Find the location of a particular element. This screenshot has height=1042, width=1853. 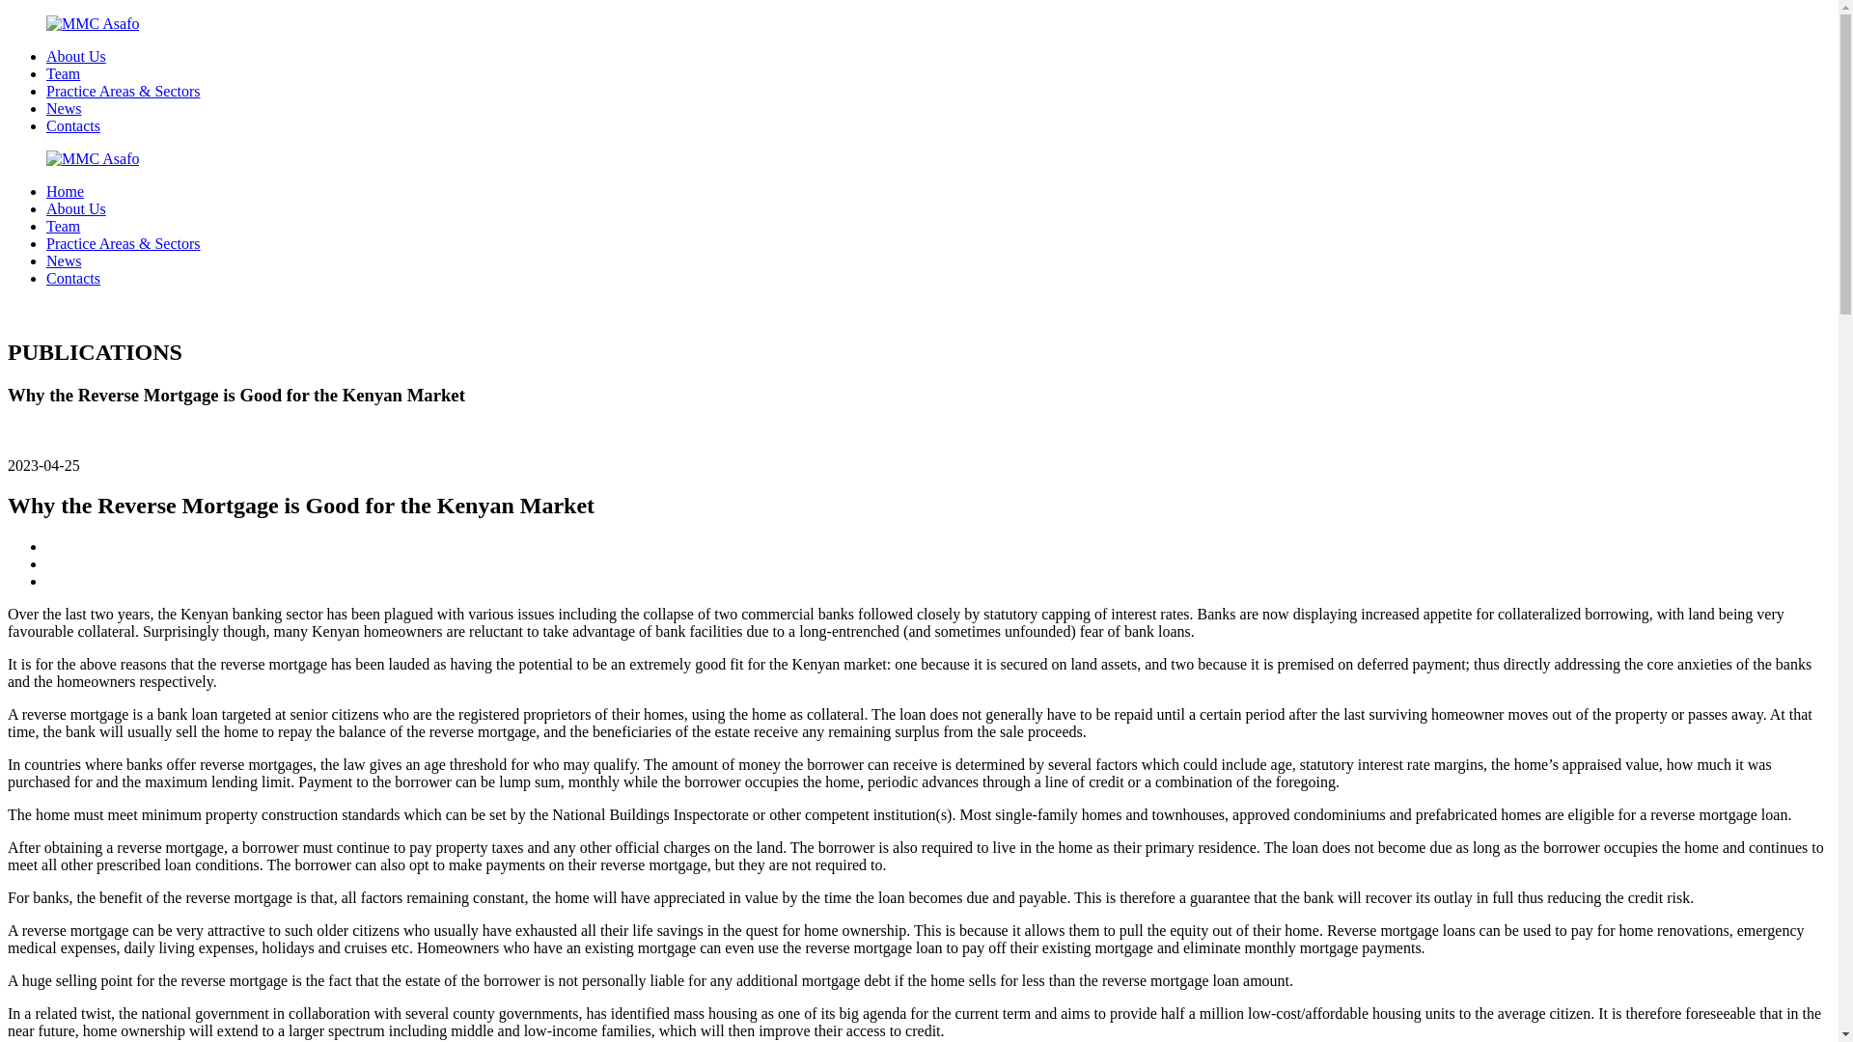

Contacts is located at coordinates (73, 125).